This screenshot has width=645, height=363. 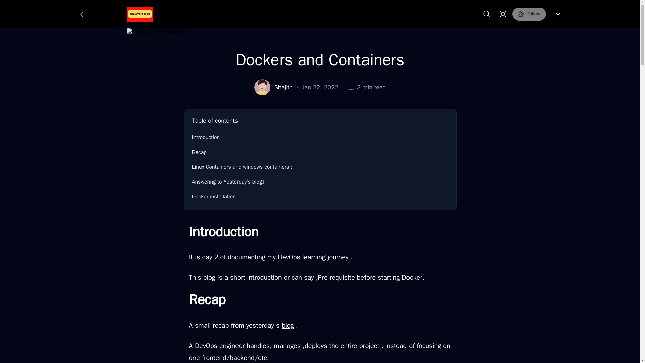 What do you see at coordinates (320, 167) in the screenshot?
I see `Linux Containers and windows containers :` at bounding box center [320, 167].